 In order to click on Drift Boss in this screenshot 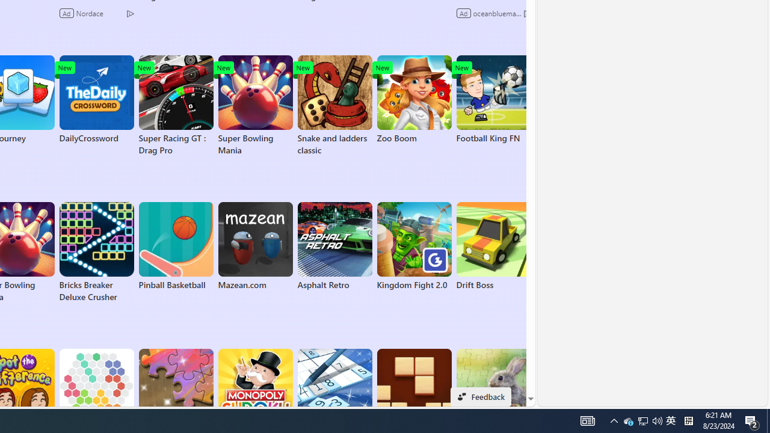, I will do `click(493, 247)`.